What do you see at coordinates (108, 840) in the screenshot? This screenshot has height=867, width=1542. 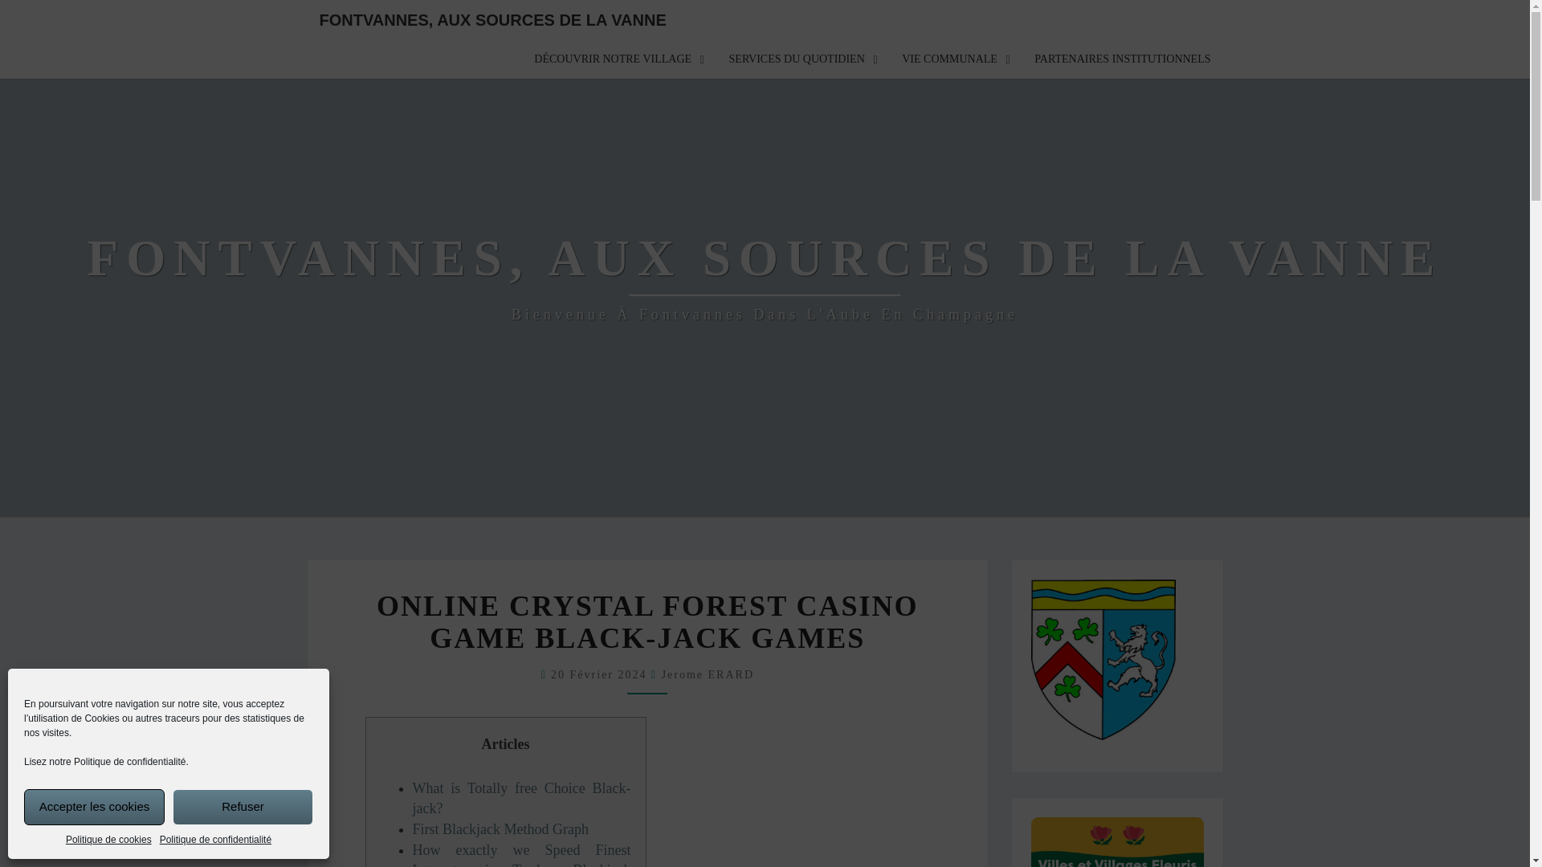 I see `Politique de cookies` at bounding box center [108, 840].